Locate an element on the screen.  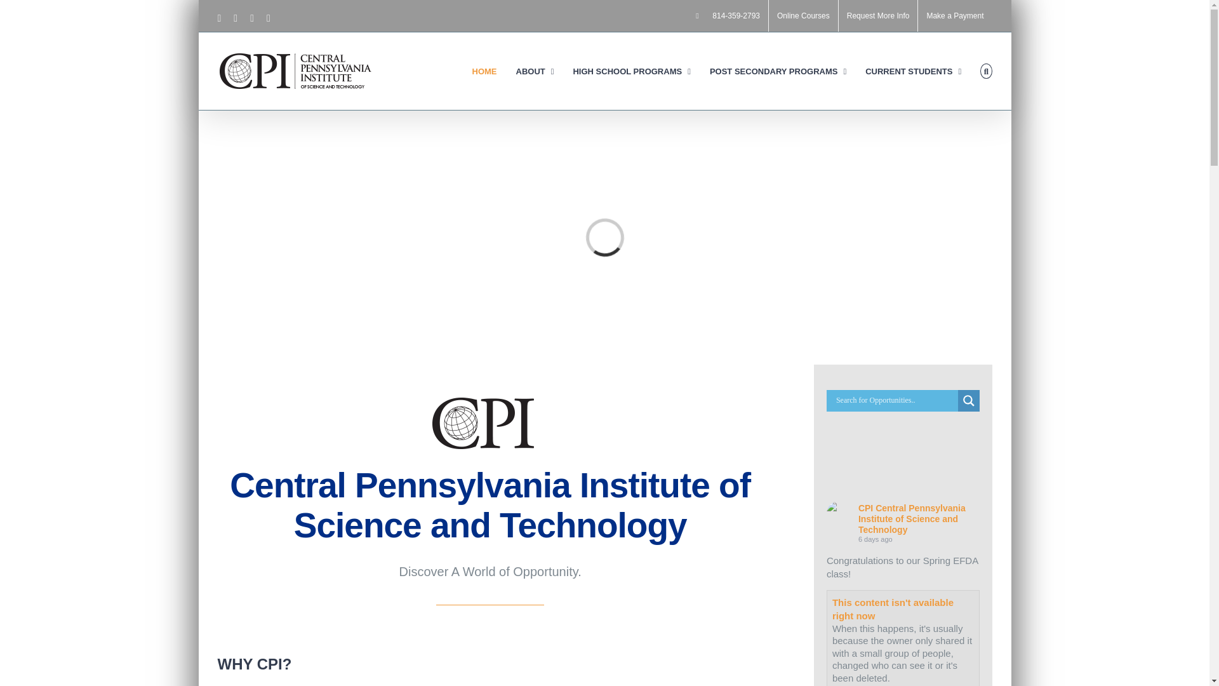
HIGH SCHOOL PROGRAMS is located at coordinates (631, 71).